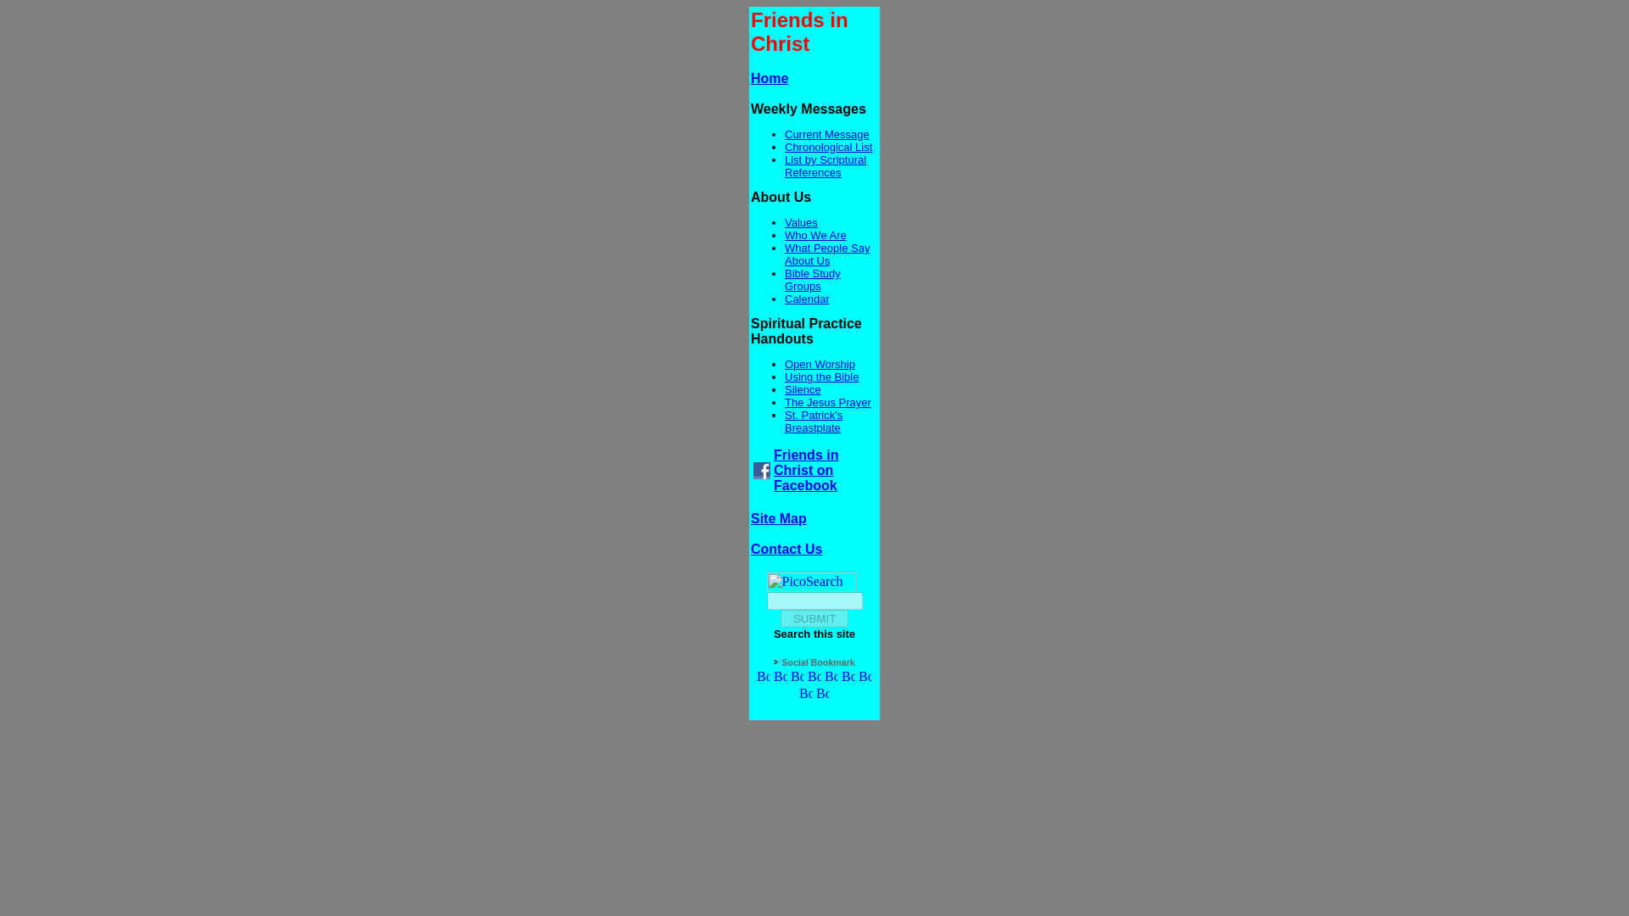 This screenshot has width=1629, height=916. I want to click on Chronological List, so click(828, 148).